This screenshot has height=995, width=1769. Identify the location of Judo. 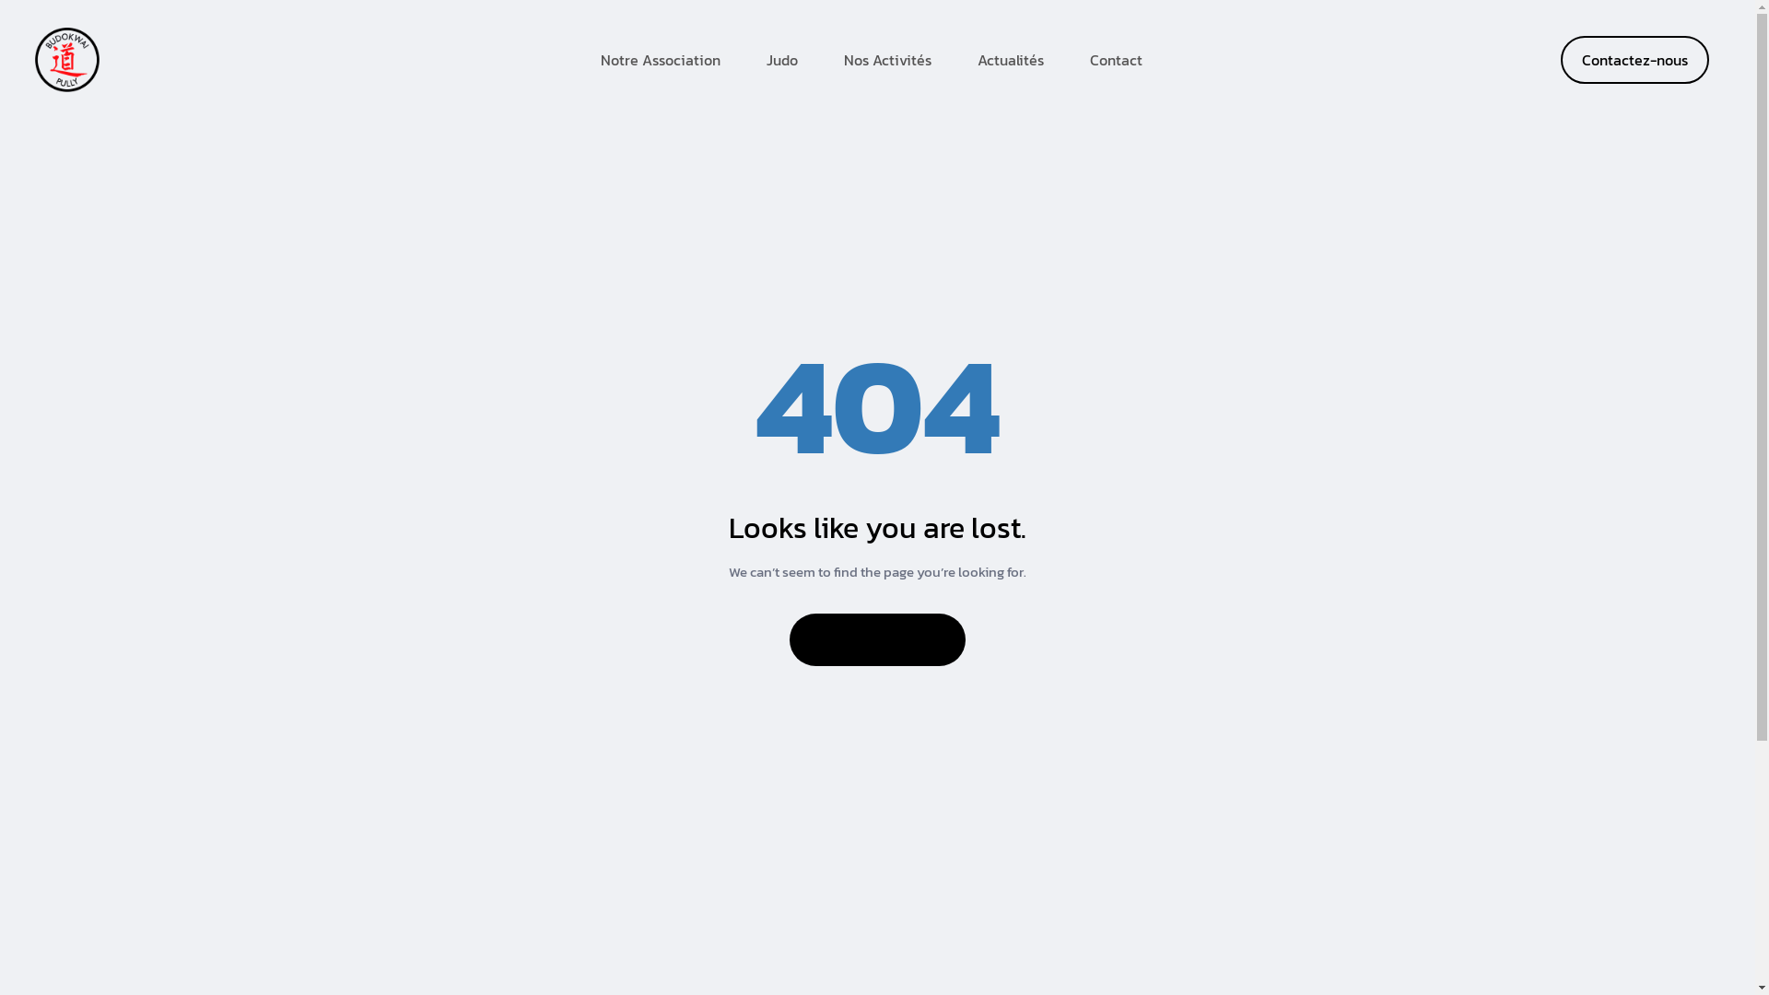
(782, 60).